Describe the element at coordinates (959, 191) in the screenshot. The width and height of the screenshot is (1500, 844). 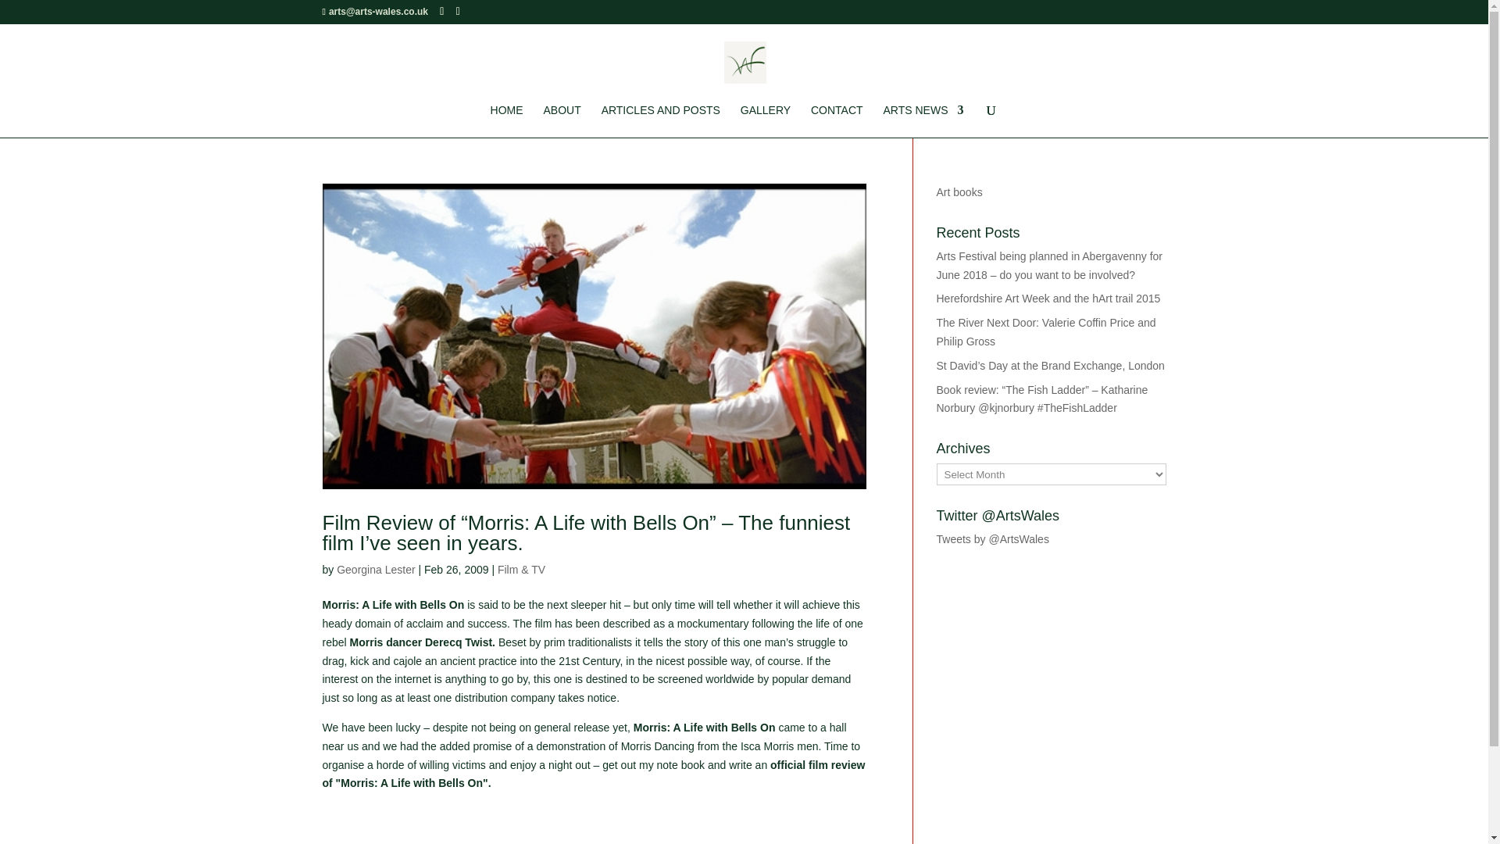
I see `Art books` at that location.